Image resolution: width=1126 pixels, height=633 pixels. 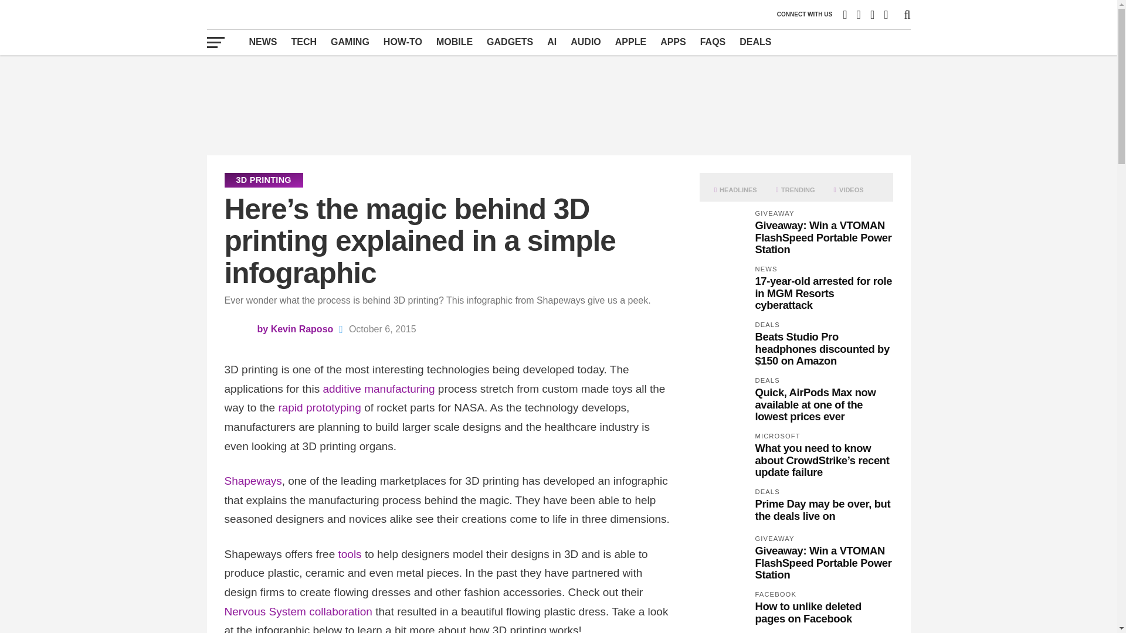 I want to click on FAQS, so click(x=713, y=42).